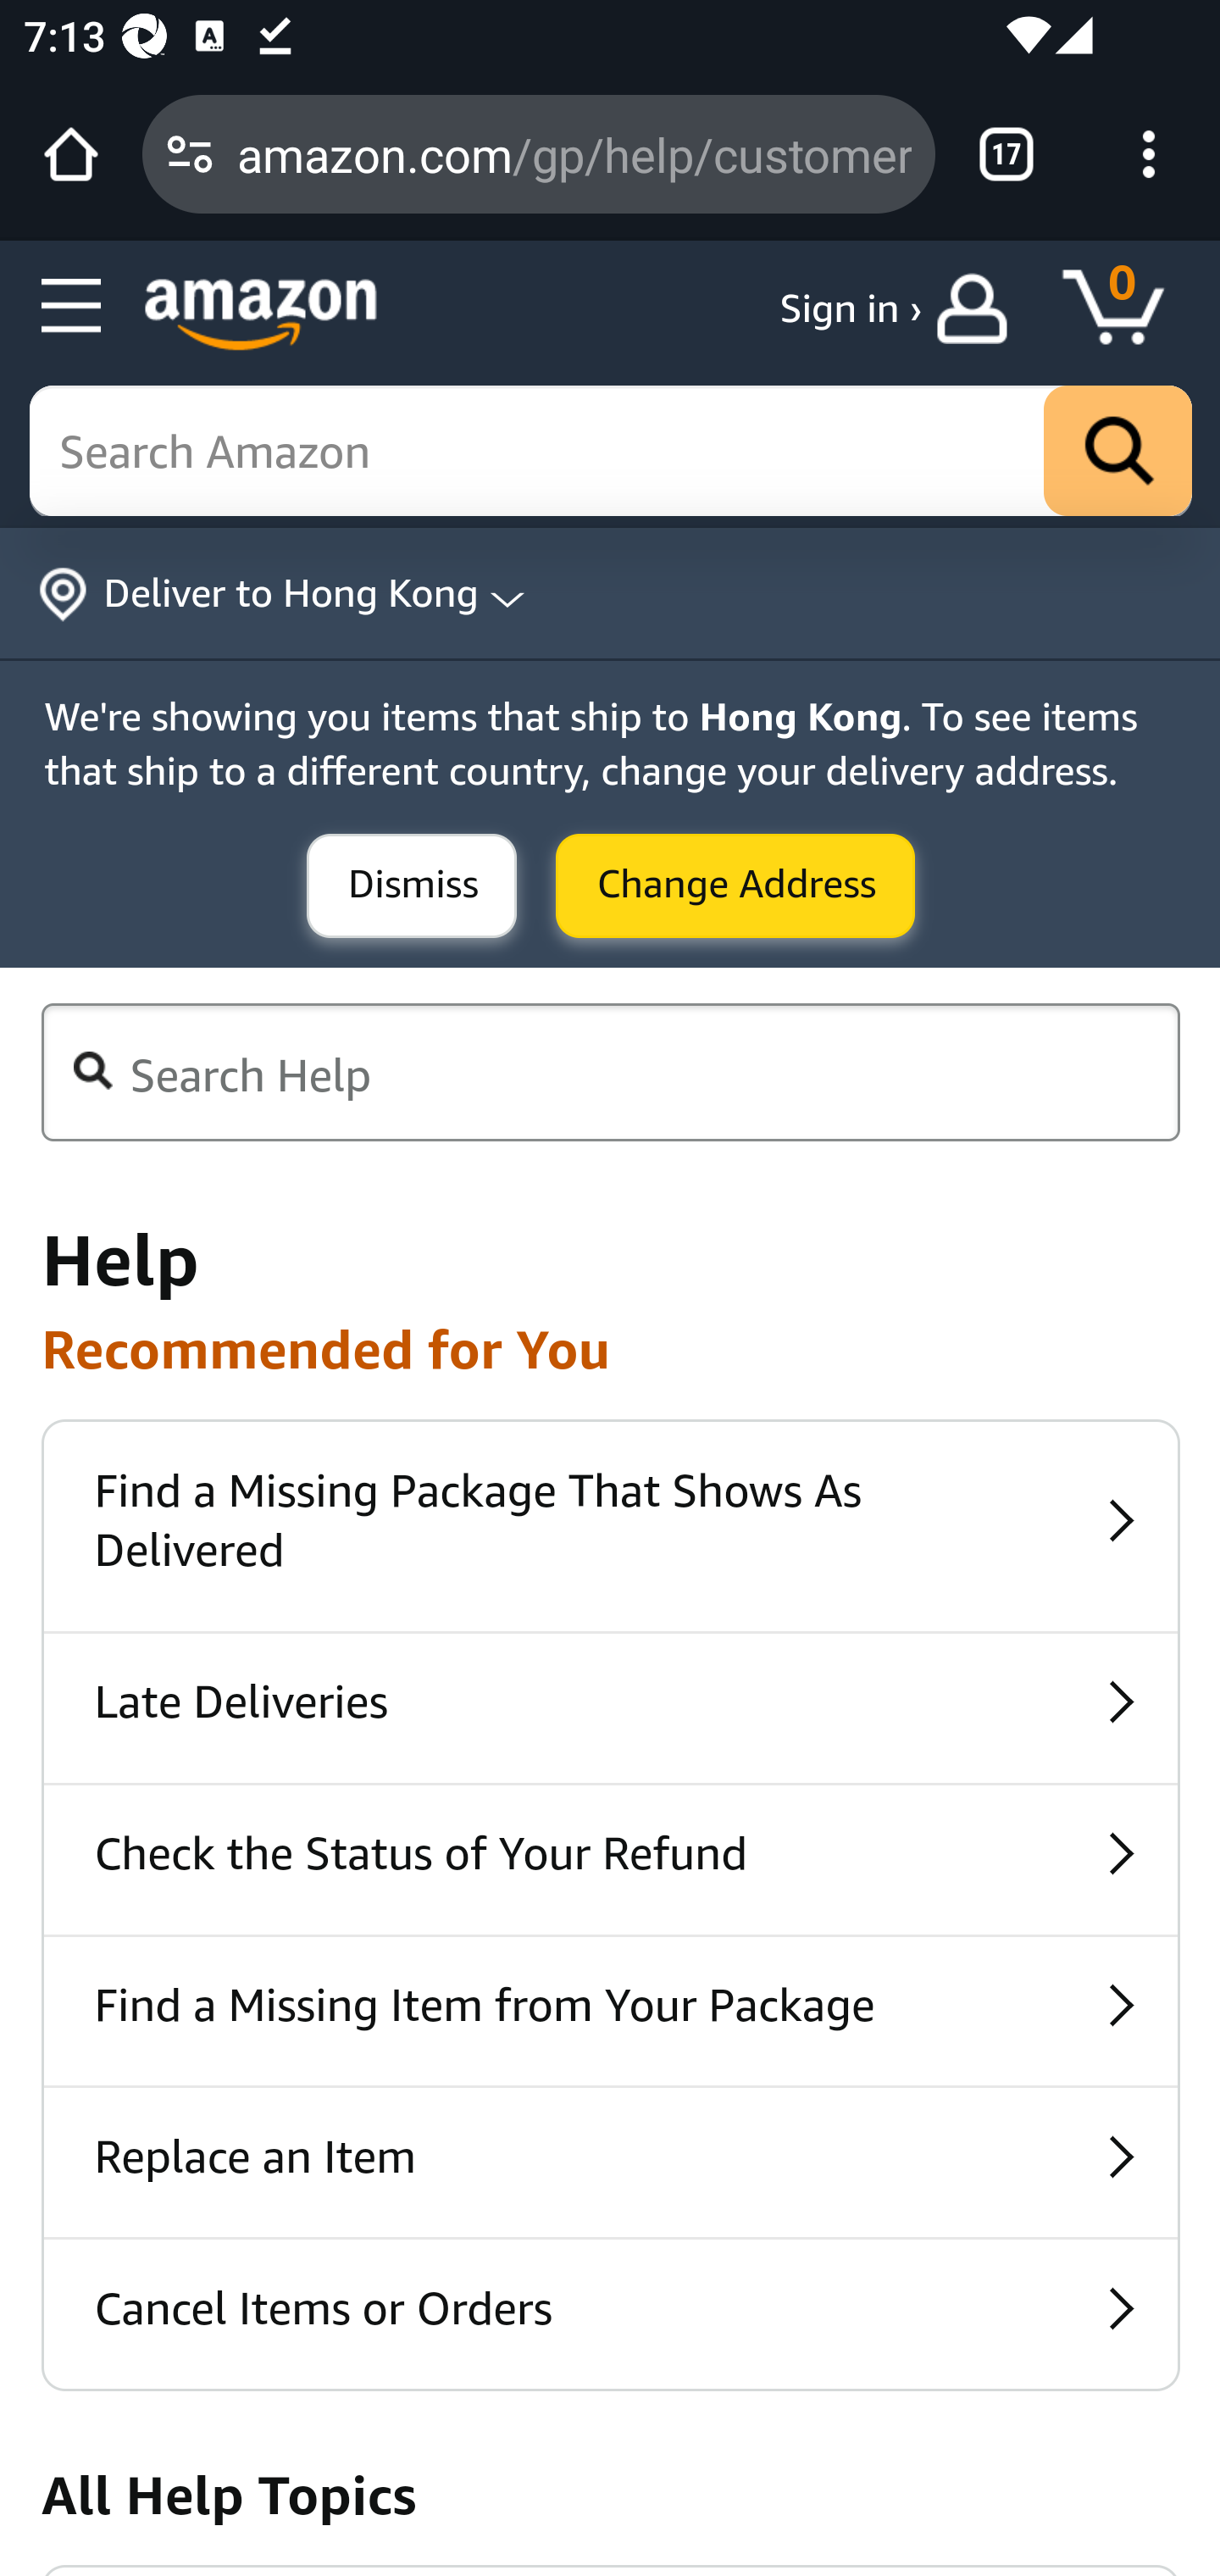 This screenshot has width=1220, height=2576. I want to click on Submit, so click(412, 887).